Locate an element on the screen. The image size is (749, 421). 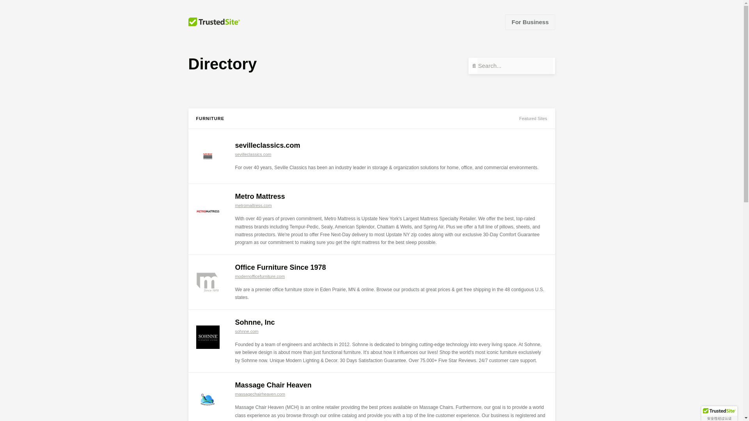
Sohnne, Inc is located at coordinates (255, 322).